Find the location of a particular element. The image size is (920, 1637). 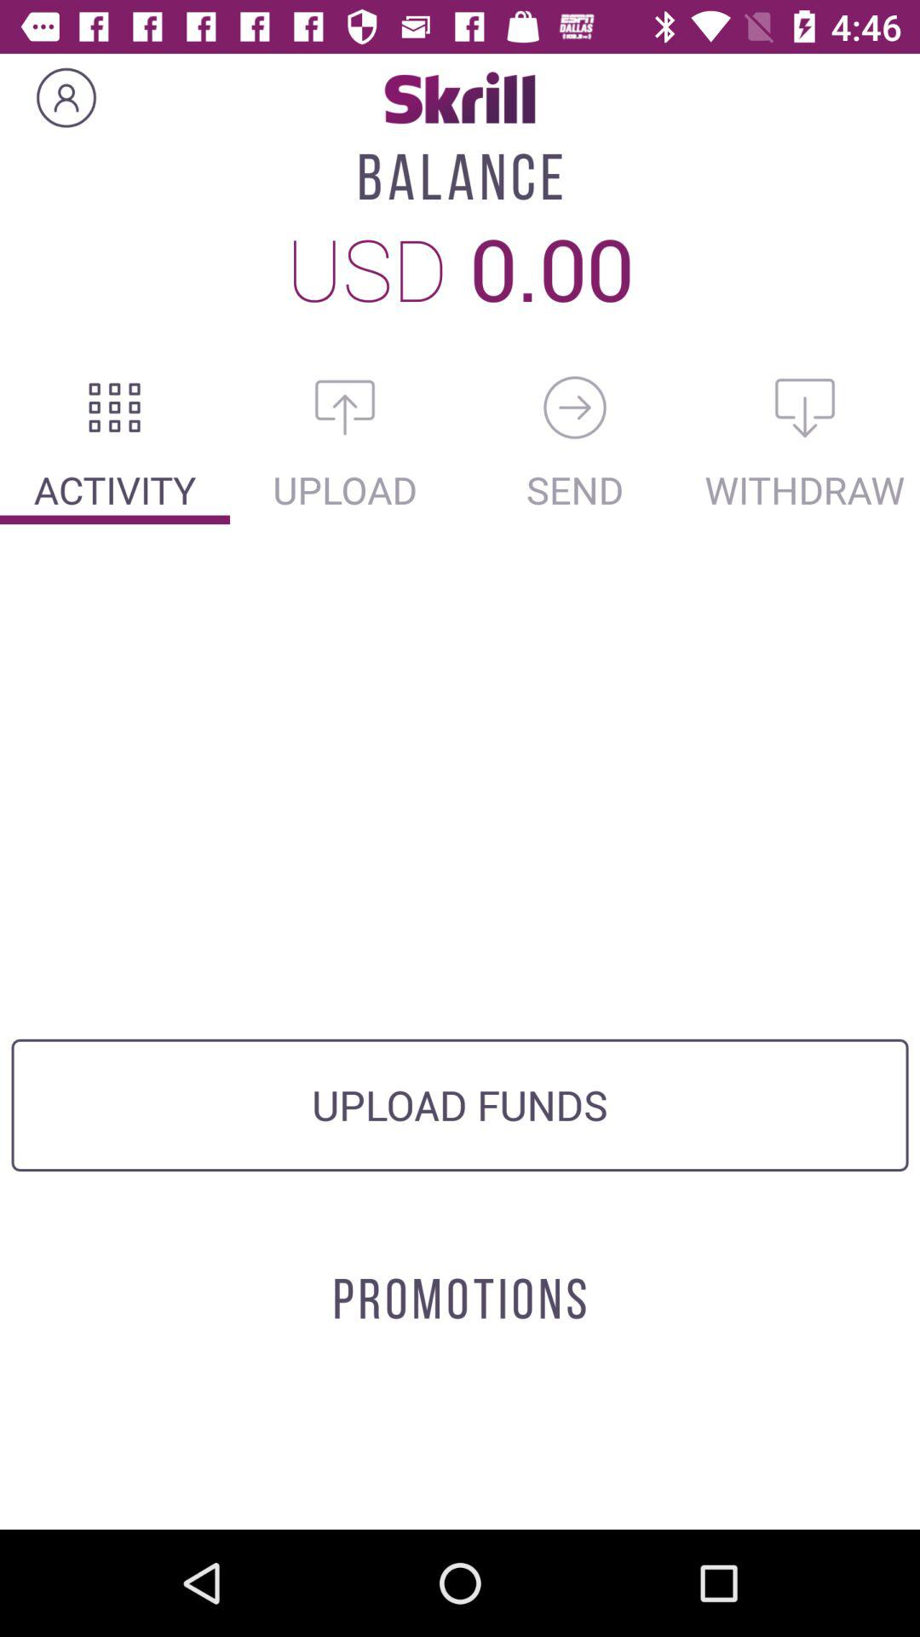

select withdraw is located at coordinates (805, 408).